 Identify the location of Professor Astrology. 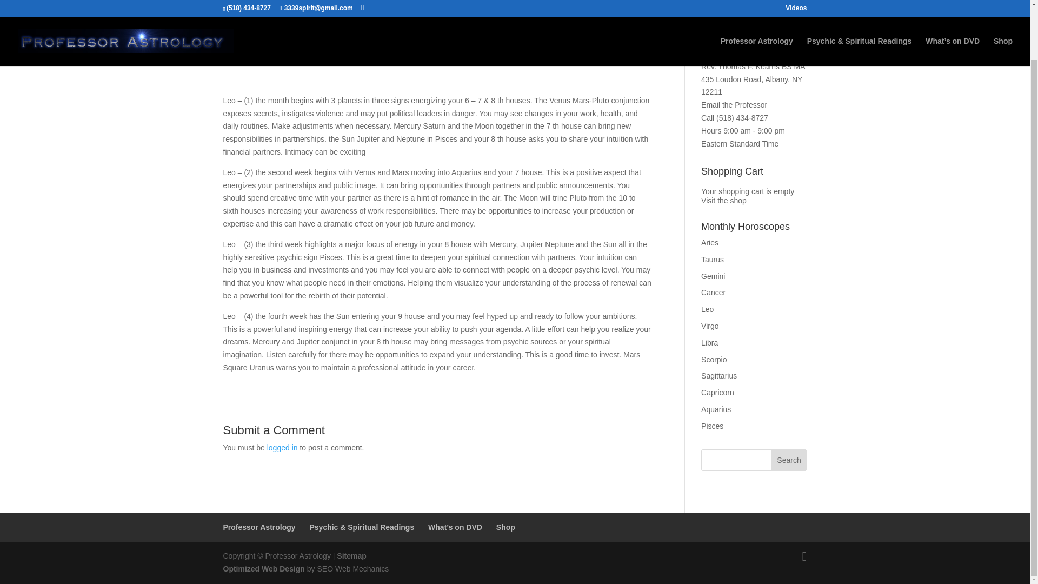
(756, 3).